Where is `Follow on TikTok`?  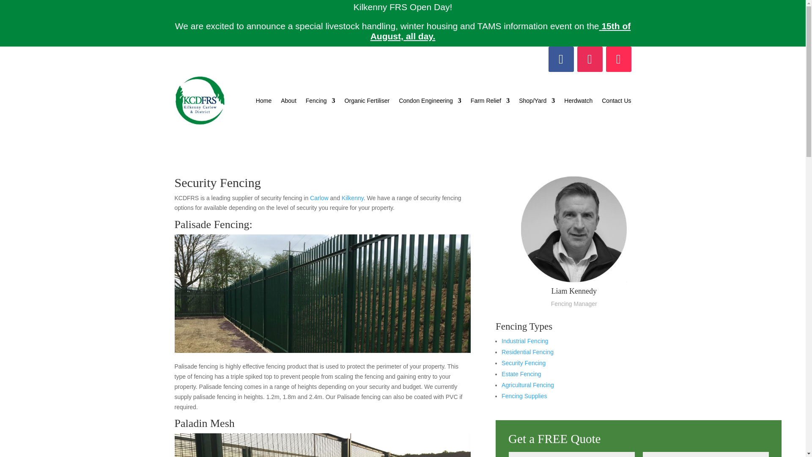 Follow on TikTok is located at coordinates (618, 59).